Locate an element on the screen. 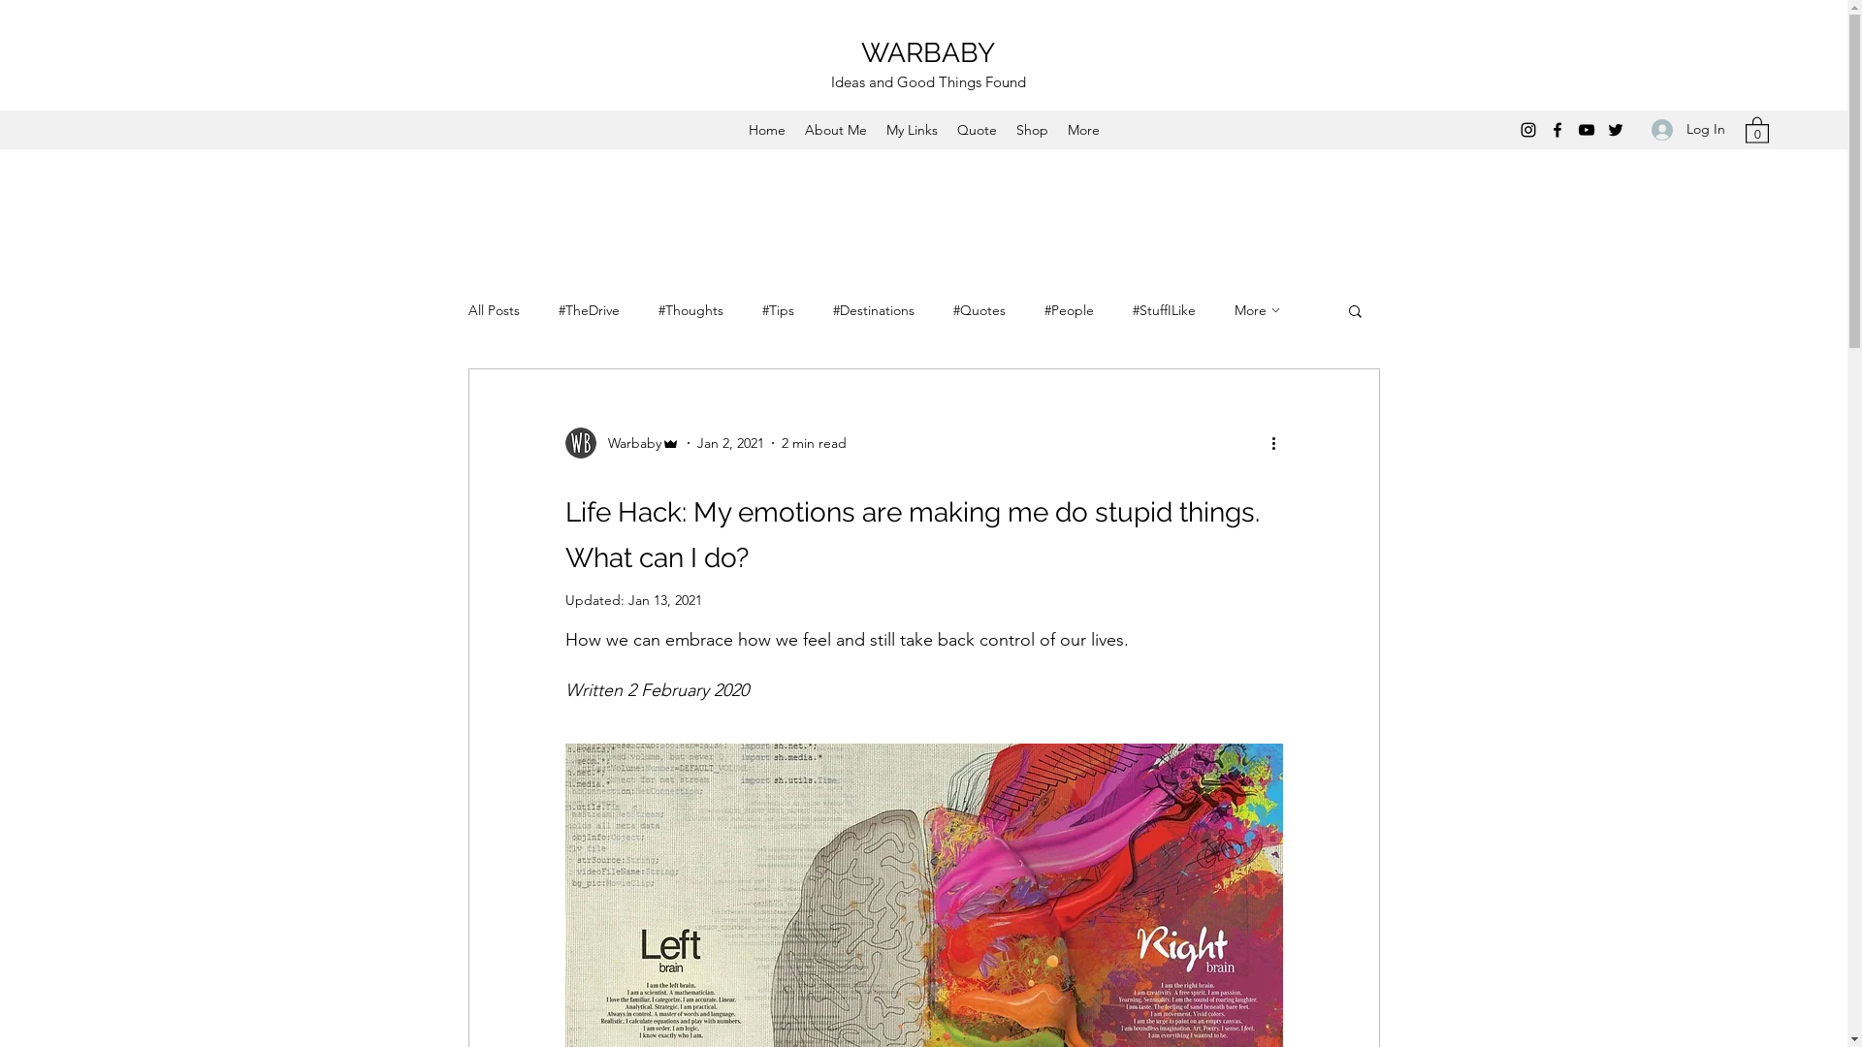 The image size is (1862, 1047). #People is located at coordinates (1069, 310).